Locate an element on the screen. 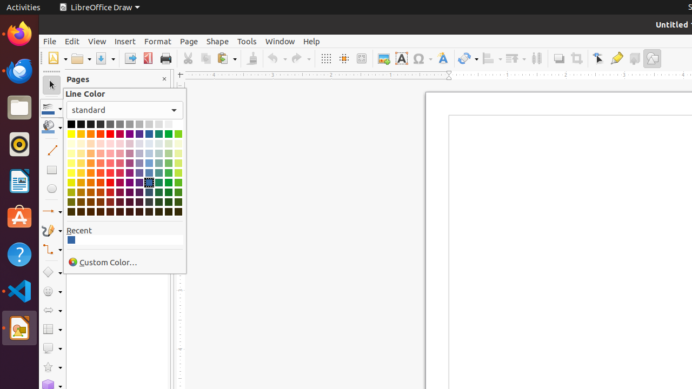  Dark Lime 1 is located at coordinates (178, 183).